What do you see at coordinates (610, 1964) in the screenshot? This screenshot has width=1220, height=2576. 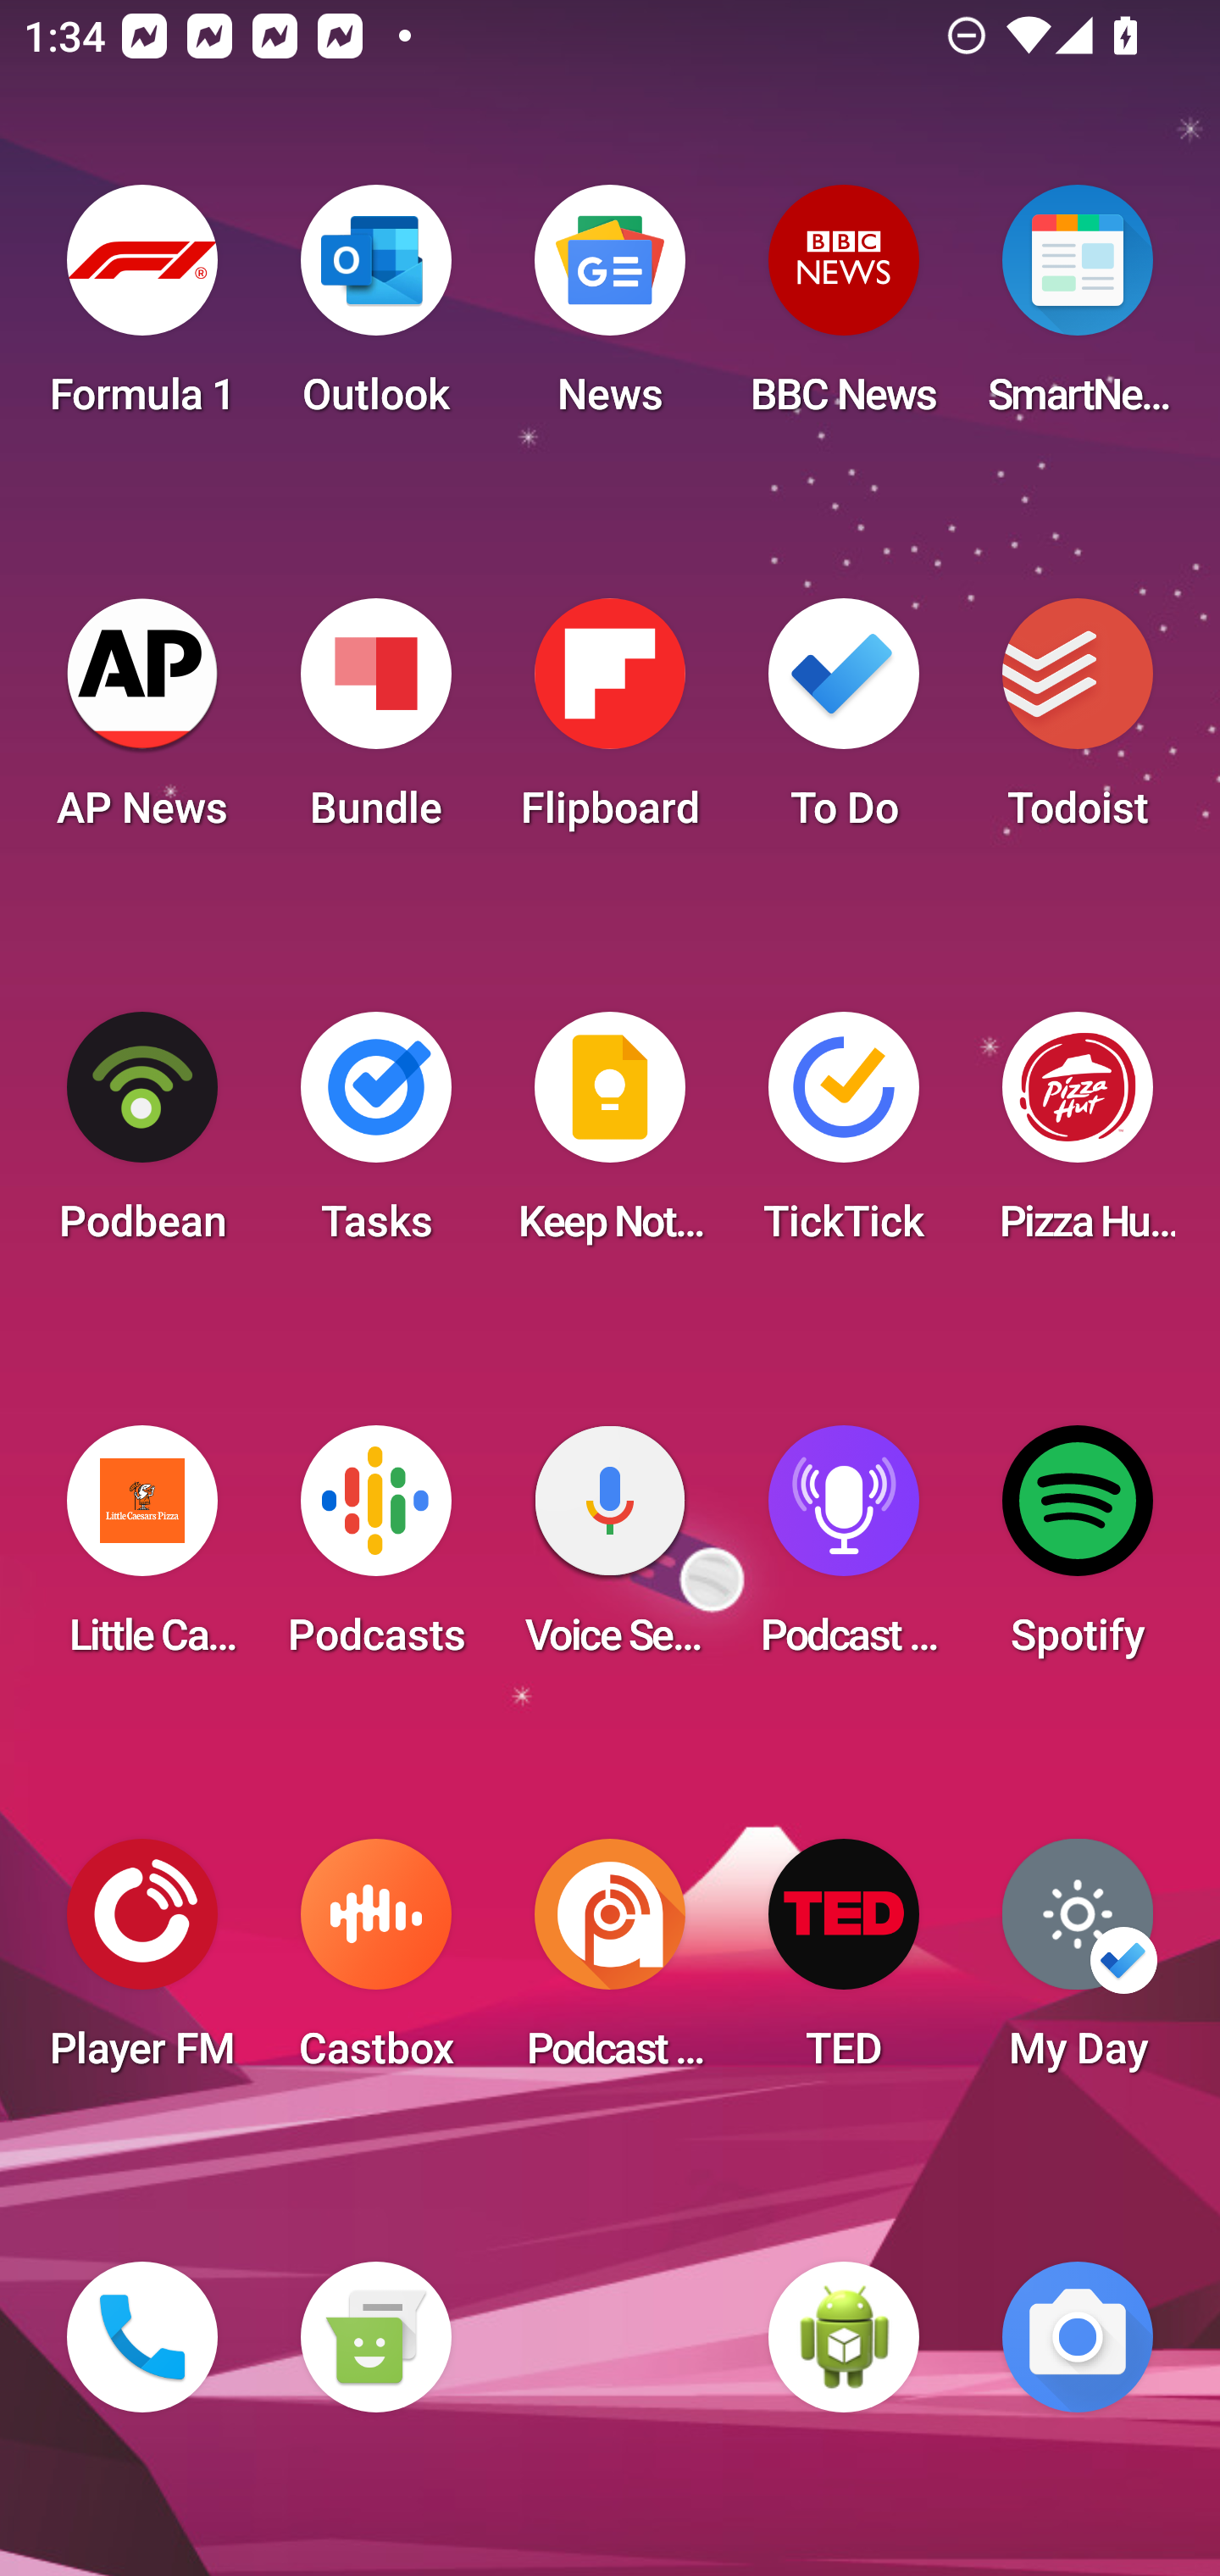 I see `Podcast Addict` at bounding box center [610, 1964].